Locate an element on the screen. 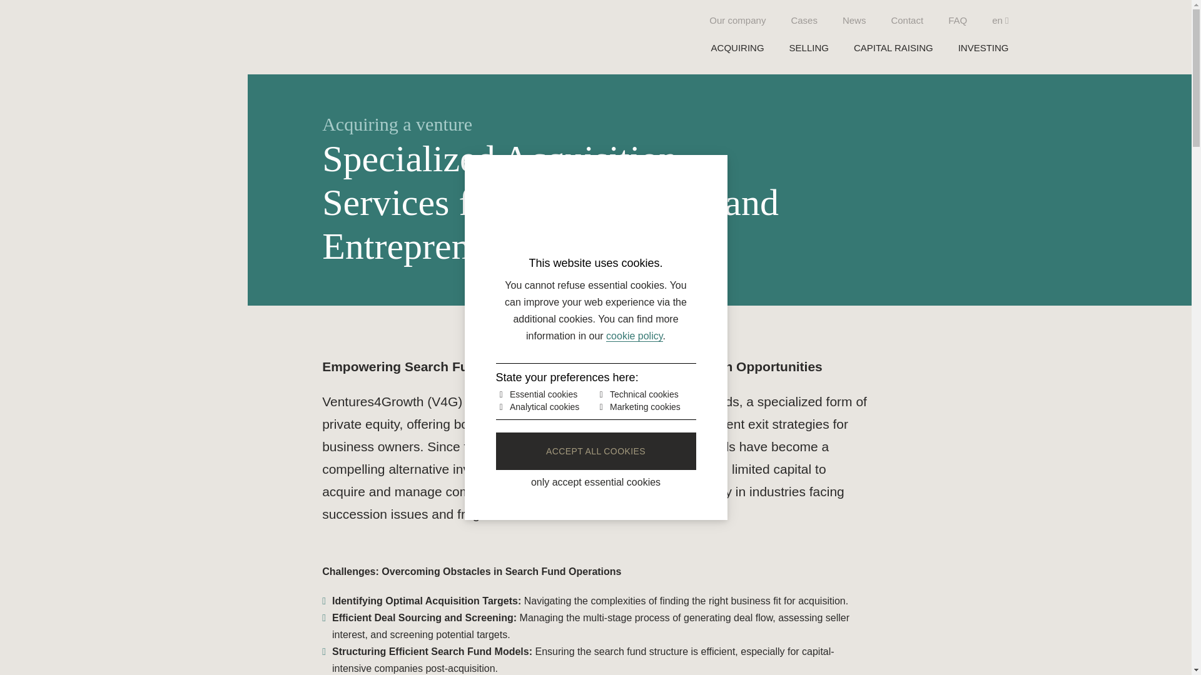 Image resolution: width=1201 pixels, height=675 pixels. Capital raising is located at coordinates (893, 47).